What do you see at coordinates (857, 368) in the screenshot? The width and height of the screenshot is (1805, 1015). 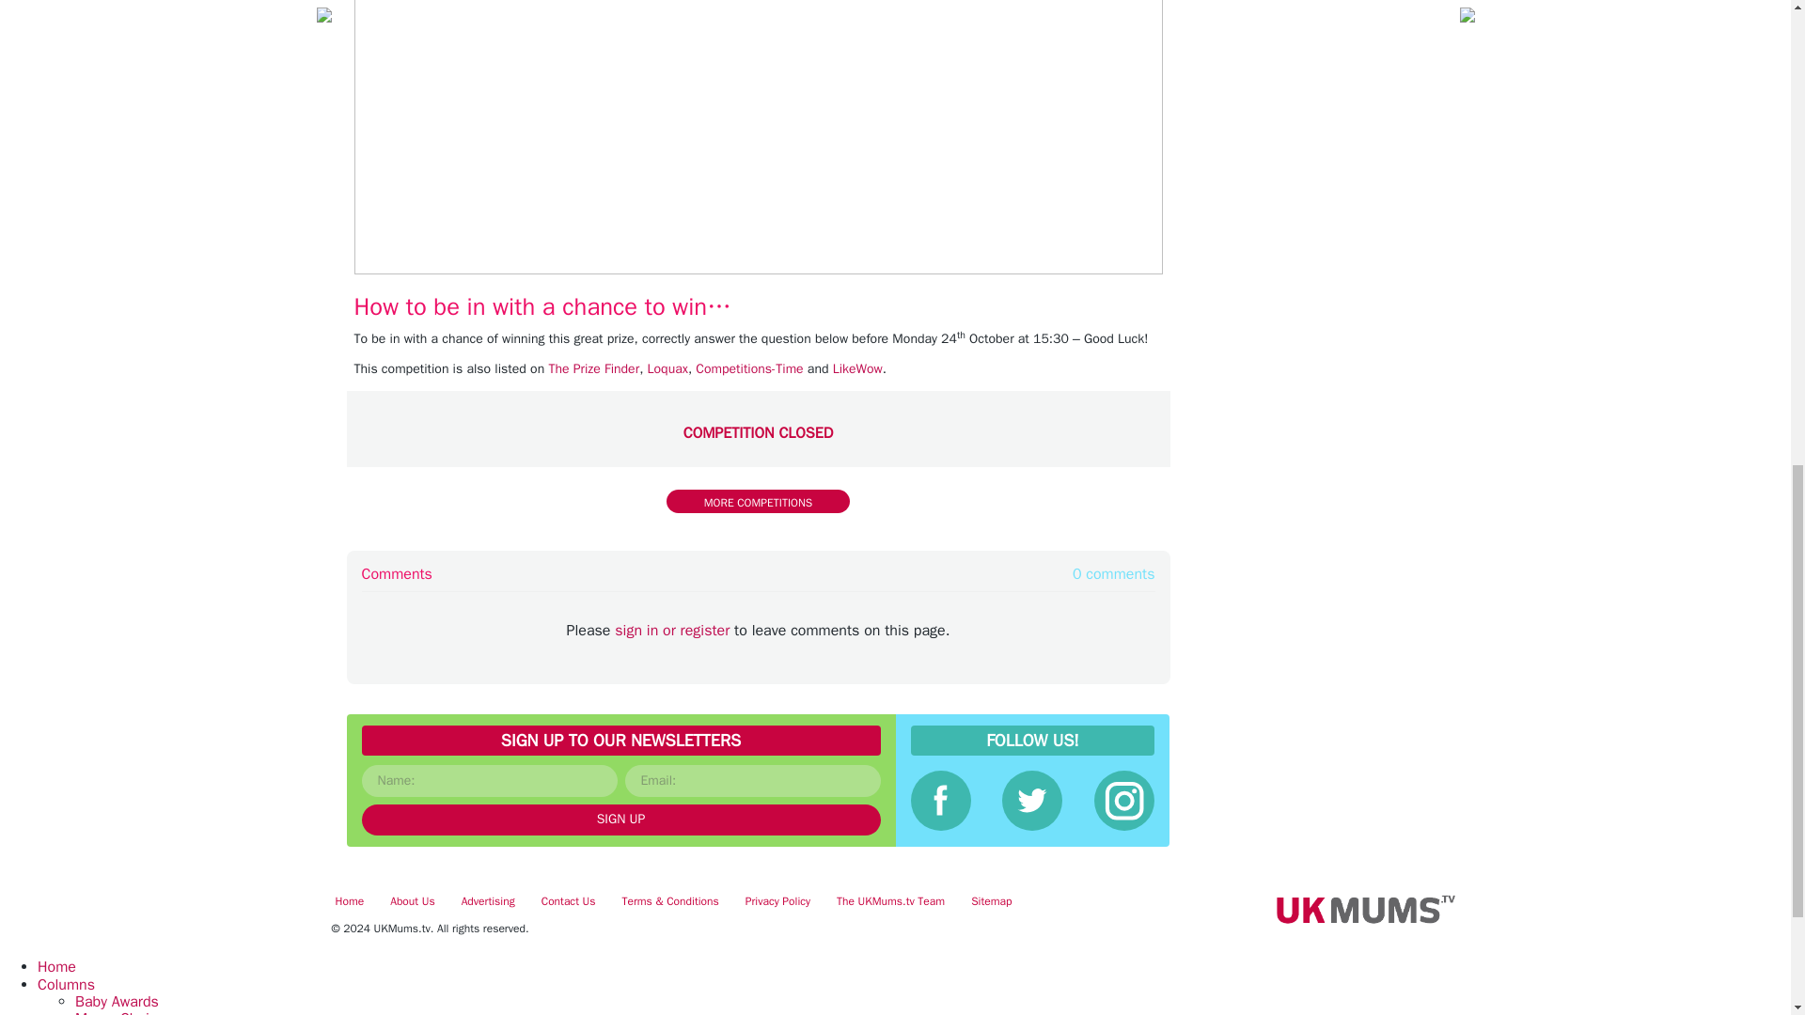 I see `LikeWow` at bounding box center [857, 368].